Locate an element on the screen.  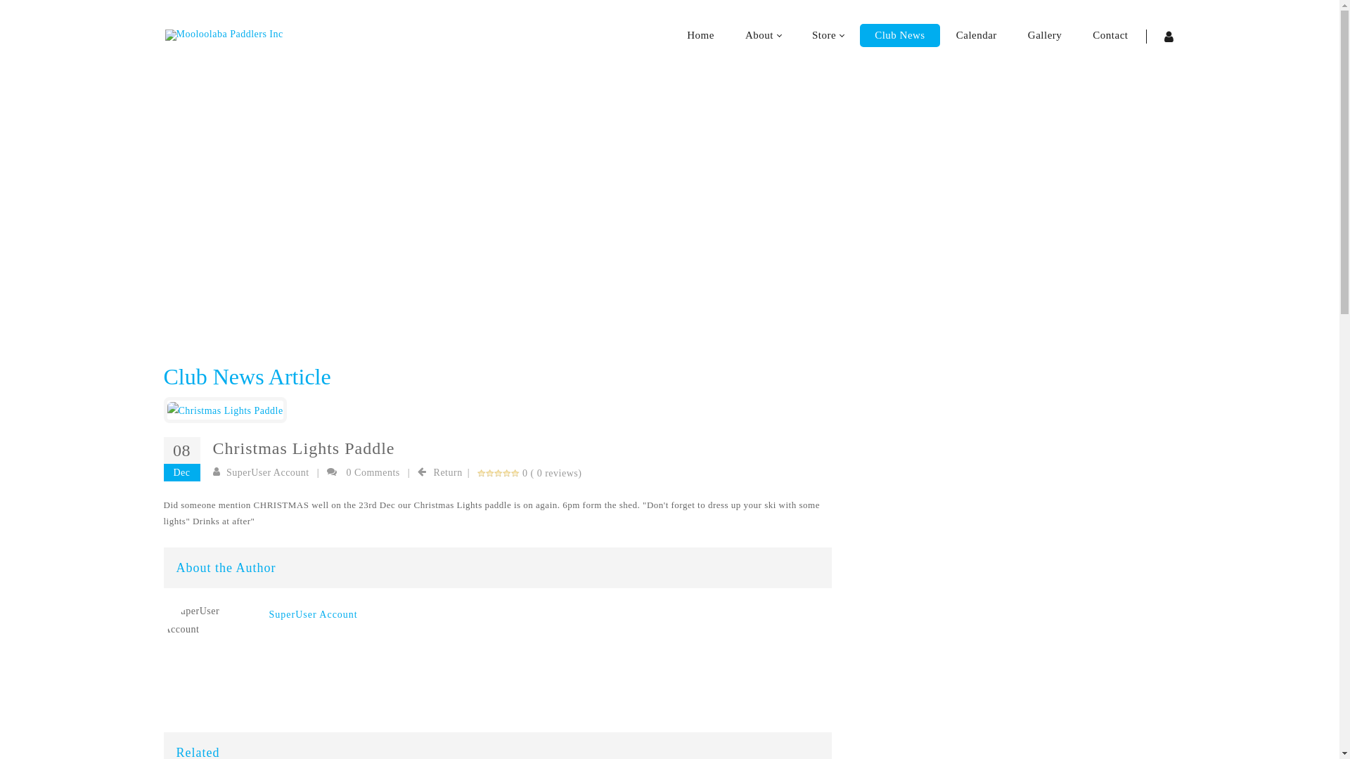
Club News is located at coordinates (900, 35).